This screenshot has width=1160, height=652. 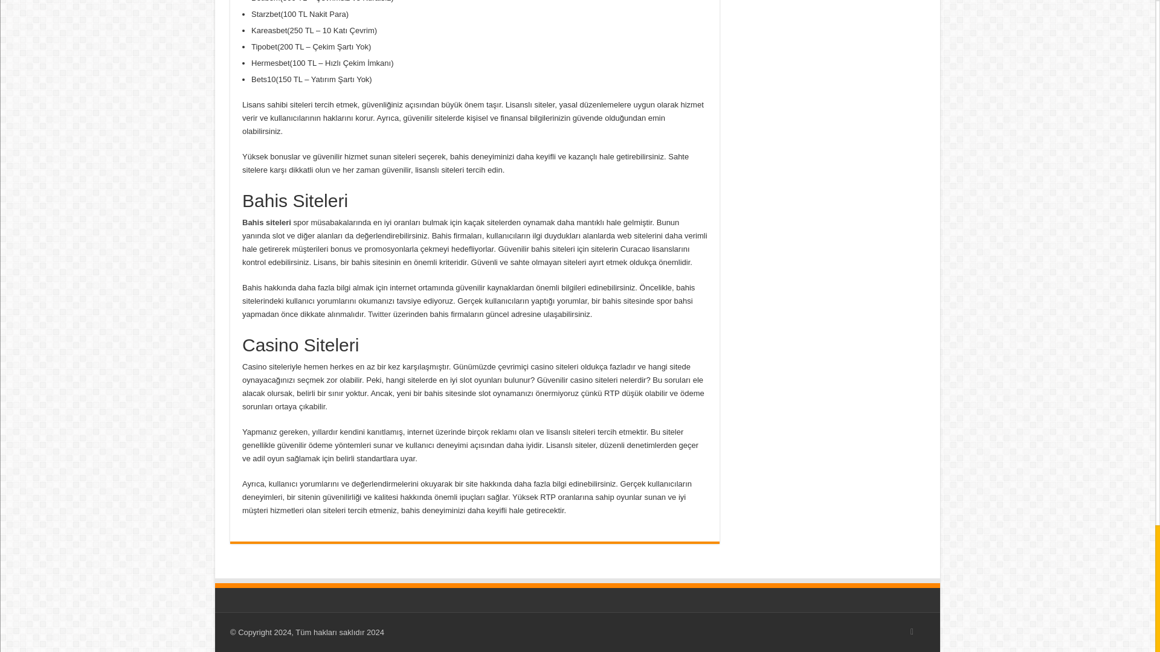 What do you see at coordinates (379, 313) in the screenshot?
I see `Twitter` at bounding box center [379, 313].